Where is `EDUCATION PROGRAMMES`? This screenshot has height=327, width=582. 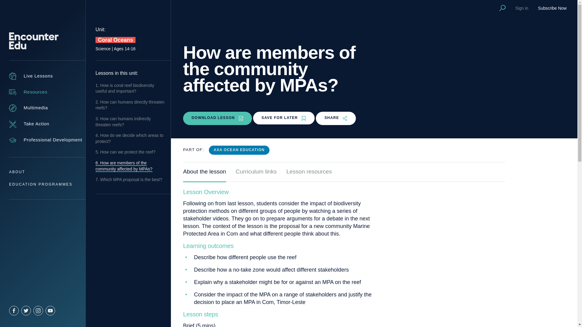
EDUCATION PROGRAMMES is located at coordinates (41, 184).